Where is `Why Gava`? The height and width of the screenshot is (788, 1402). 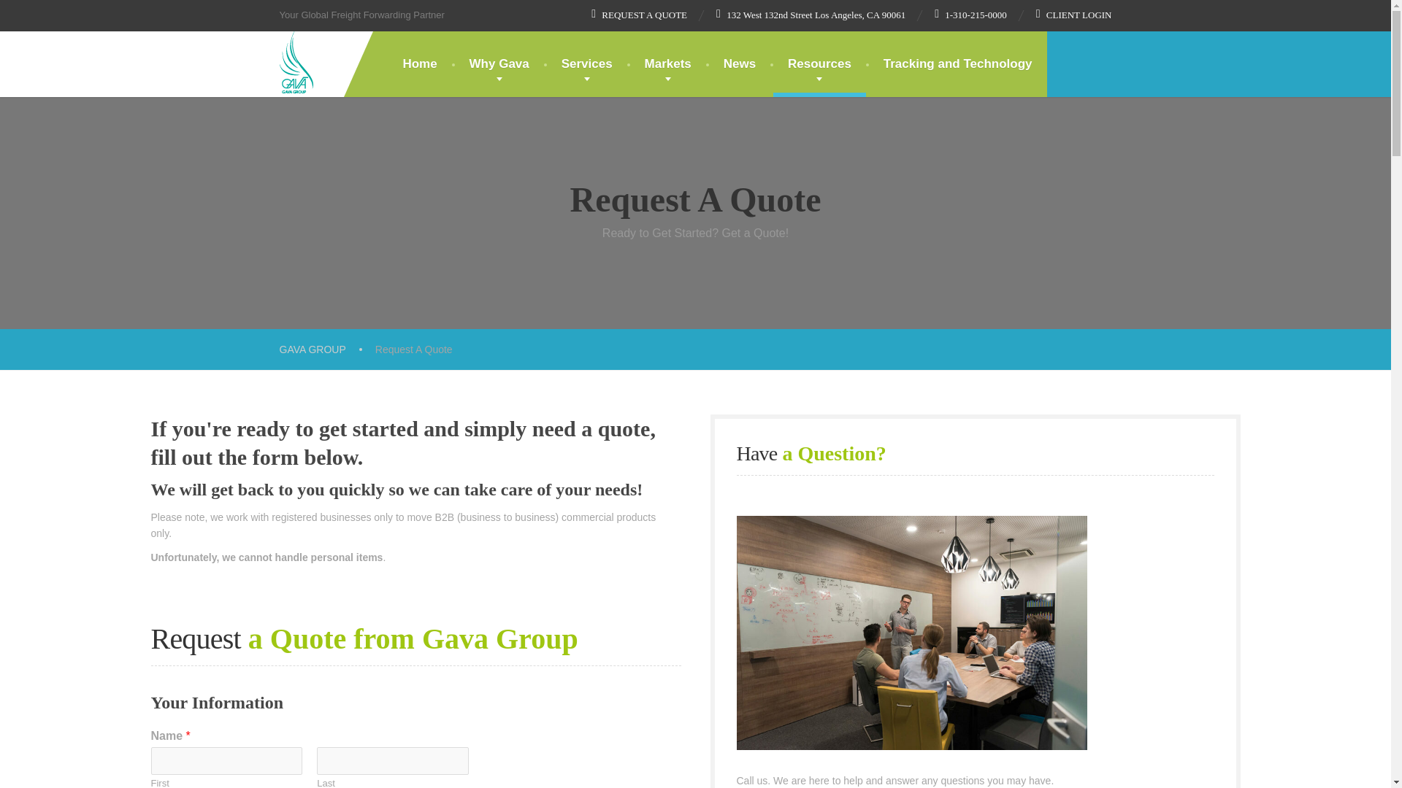
Why Gava is located at coordinates (499, 64).